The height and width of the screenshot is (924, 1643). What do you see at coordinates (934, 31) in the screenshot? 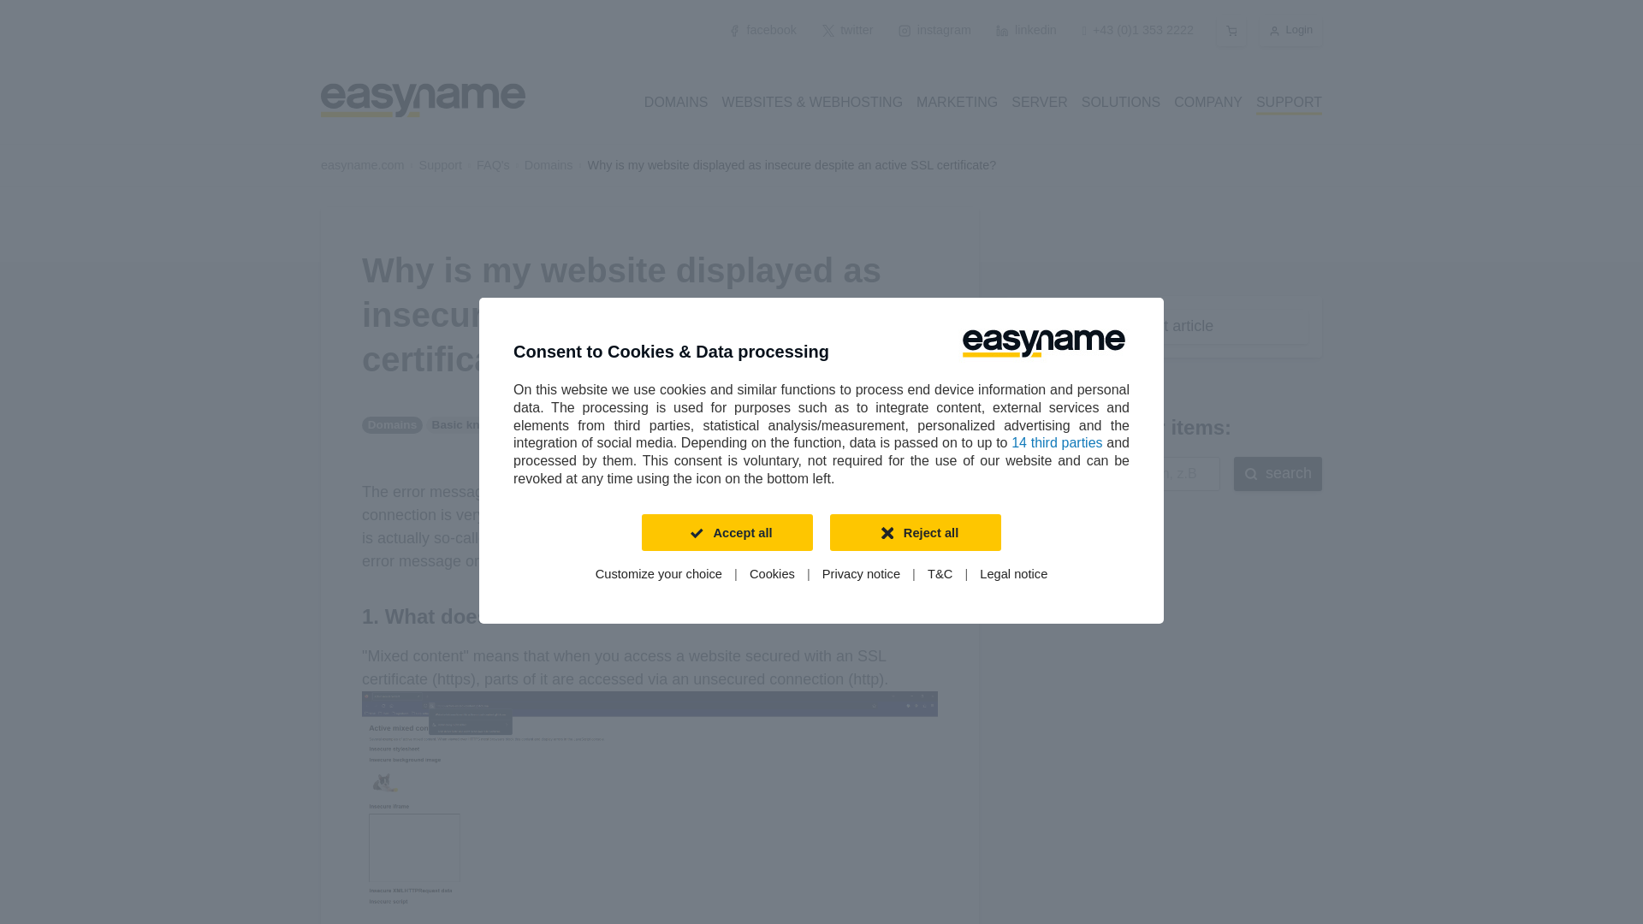
I see `instagram` at bounding box center [934, 31].